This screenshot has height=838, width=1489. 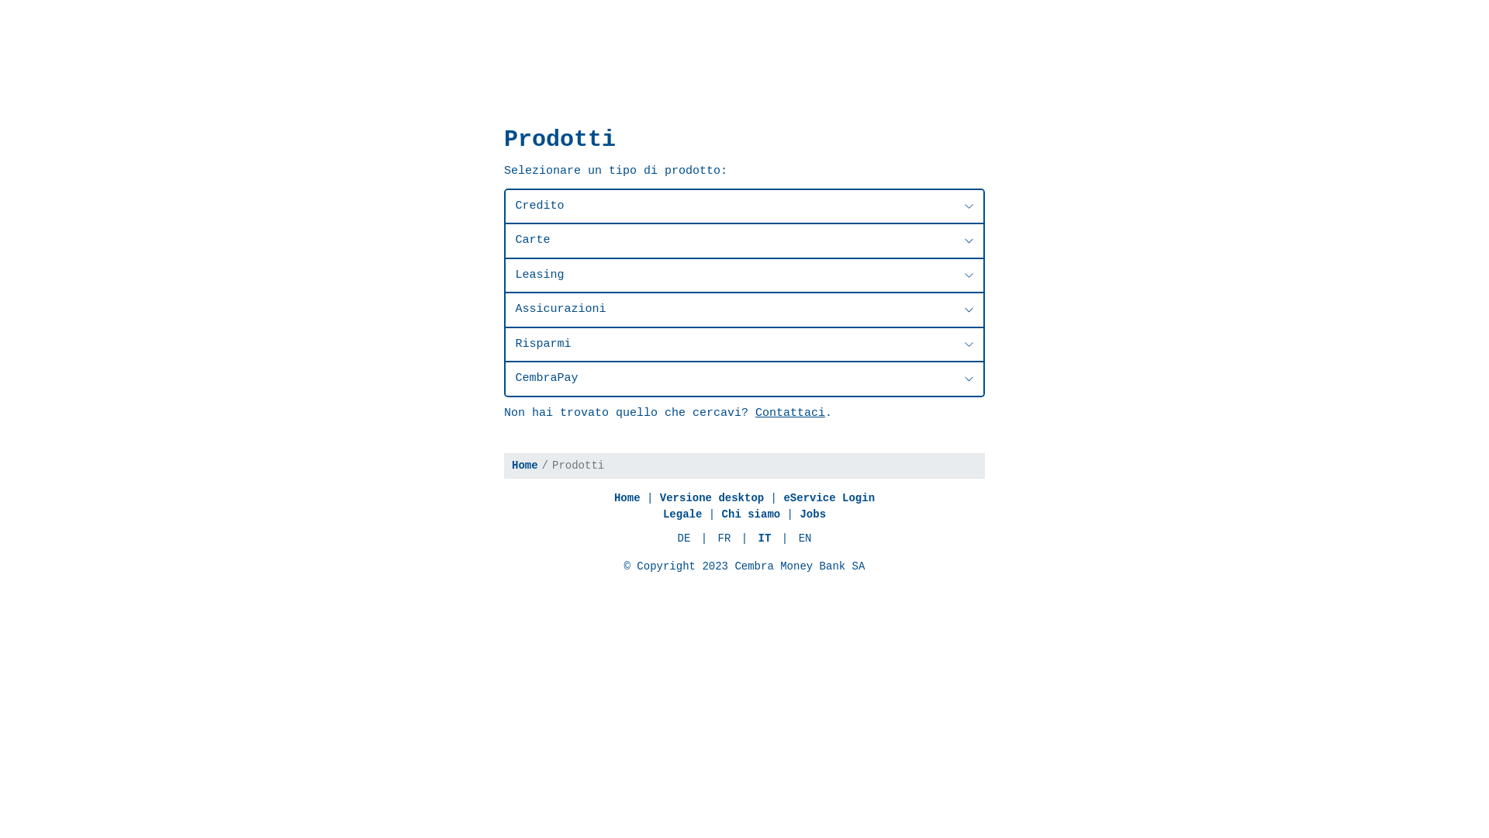 What do you see at coordinates (805, 538) in the screenshot?
I see `EN` at bounding box center [805, 538].